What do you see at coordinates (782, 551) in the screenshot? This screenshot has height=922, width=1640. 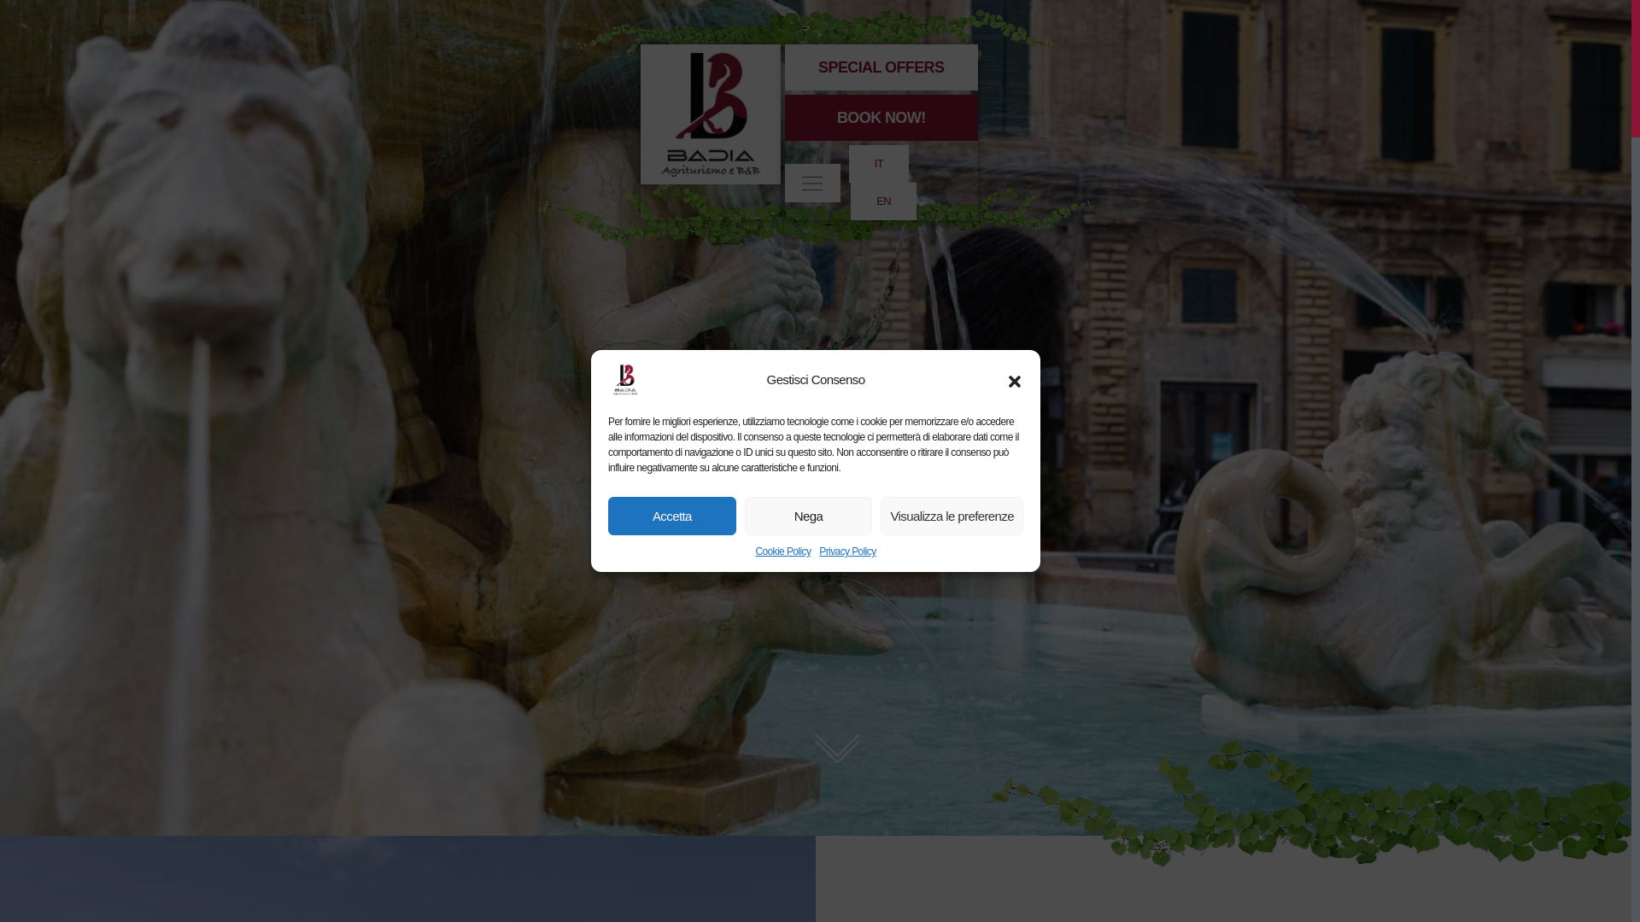 I see `Cookie Policy` at bounding box center [782, 551].